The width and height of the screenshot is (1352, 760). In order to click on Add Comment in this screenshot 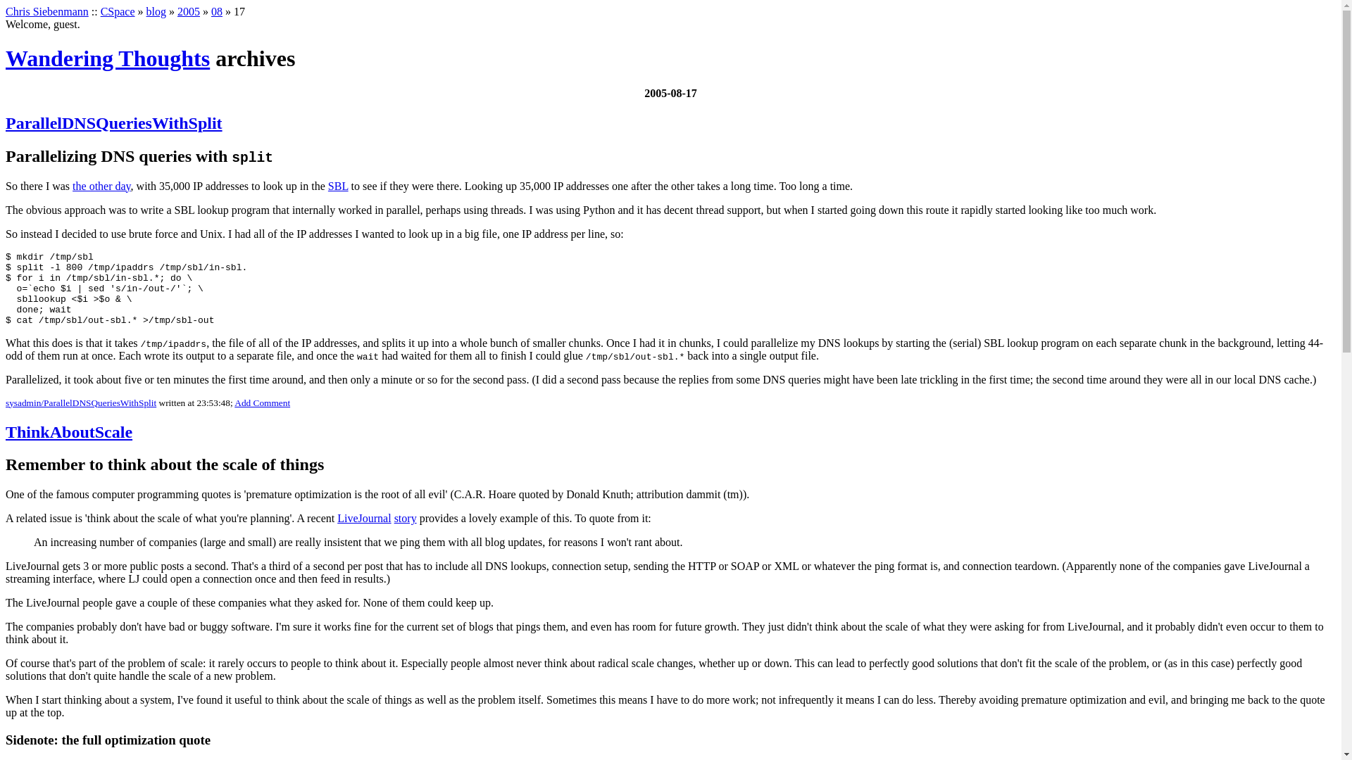, I will do `click(262, 403)`.